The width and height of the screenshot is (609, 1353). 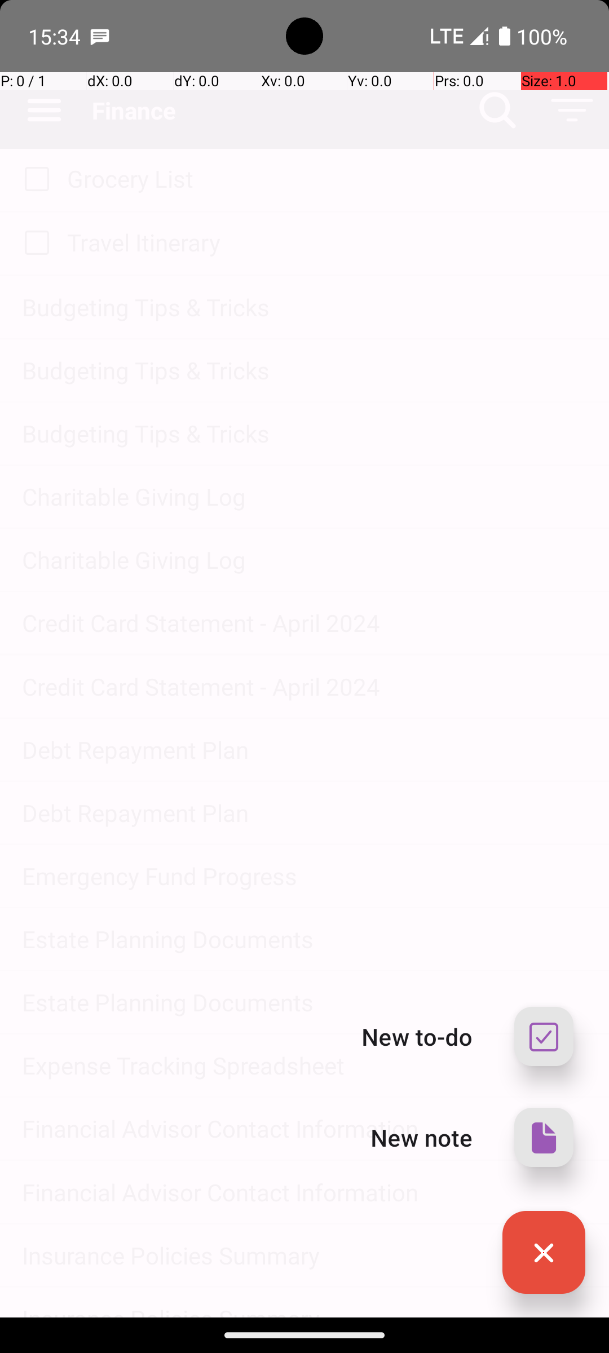 What do you see at coordinates (327, 178) in the screenshot?
I see `Grocery List` at bounding box center [327, 178].